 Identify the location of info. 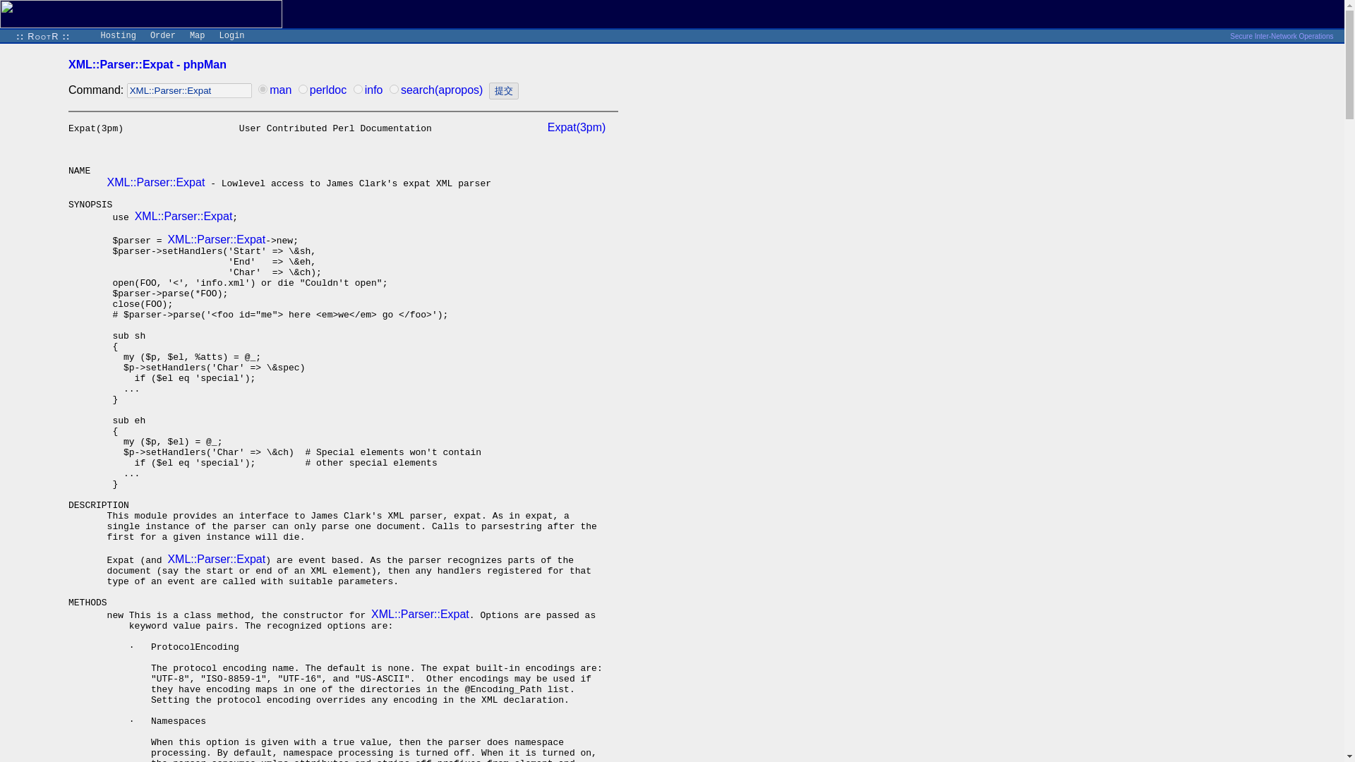
(374, 90).